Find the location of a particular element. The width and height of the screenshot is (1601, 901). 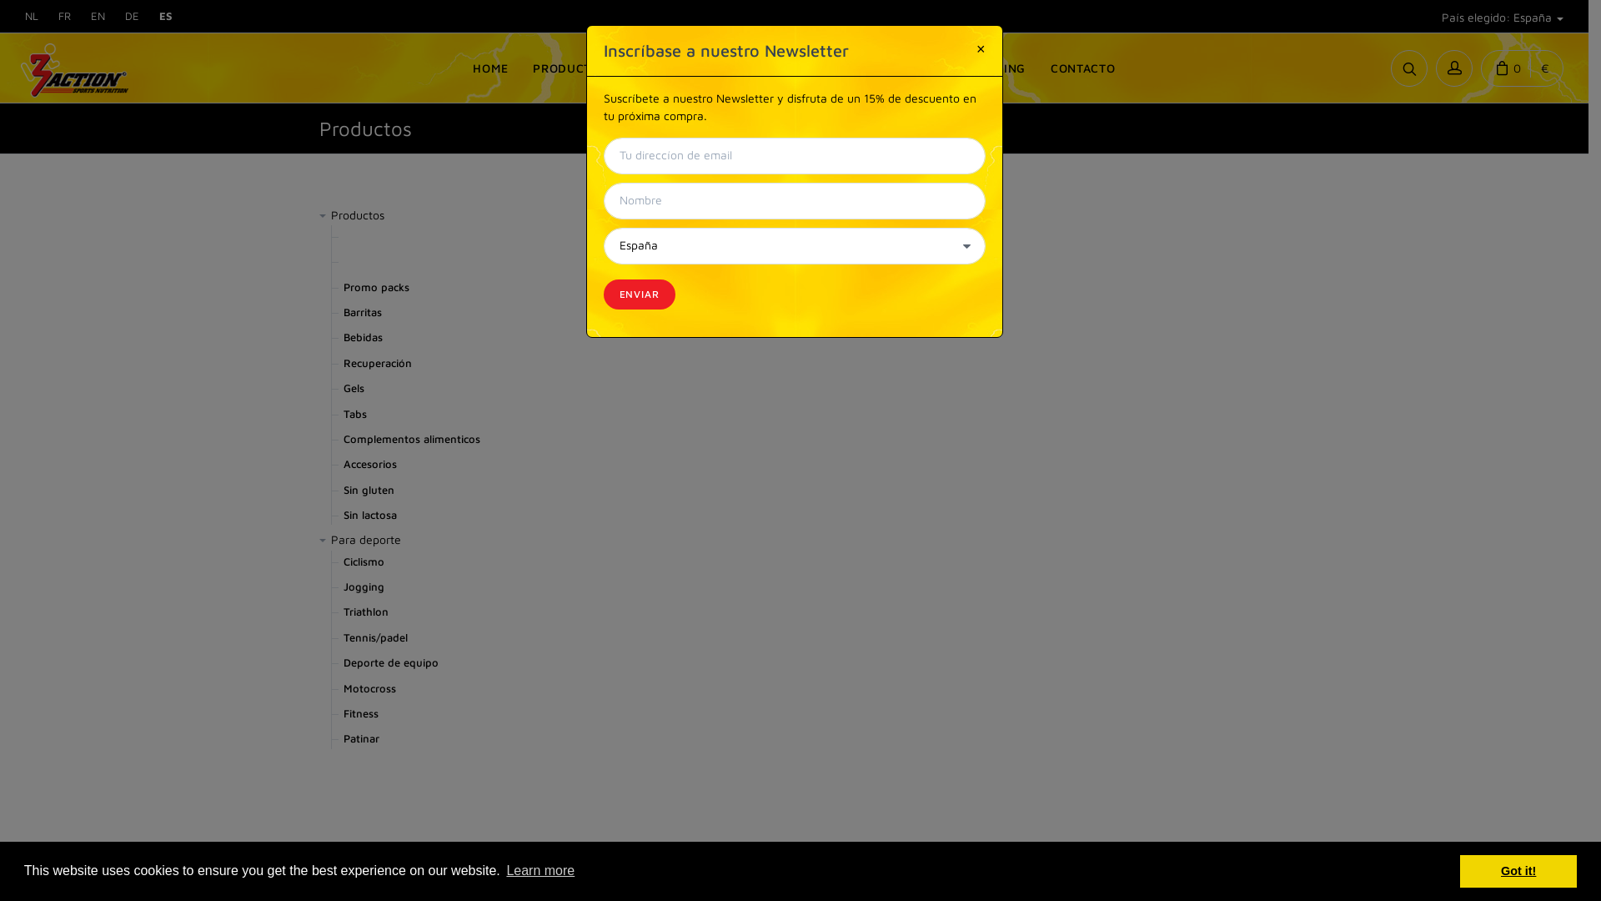

Complementos alimenticos is located at coordinates (412, 439).